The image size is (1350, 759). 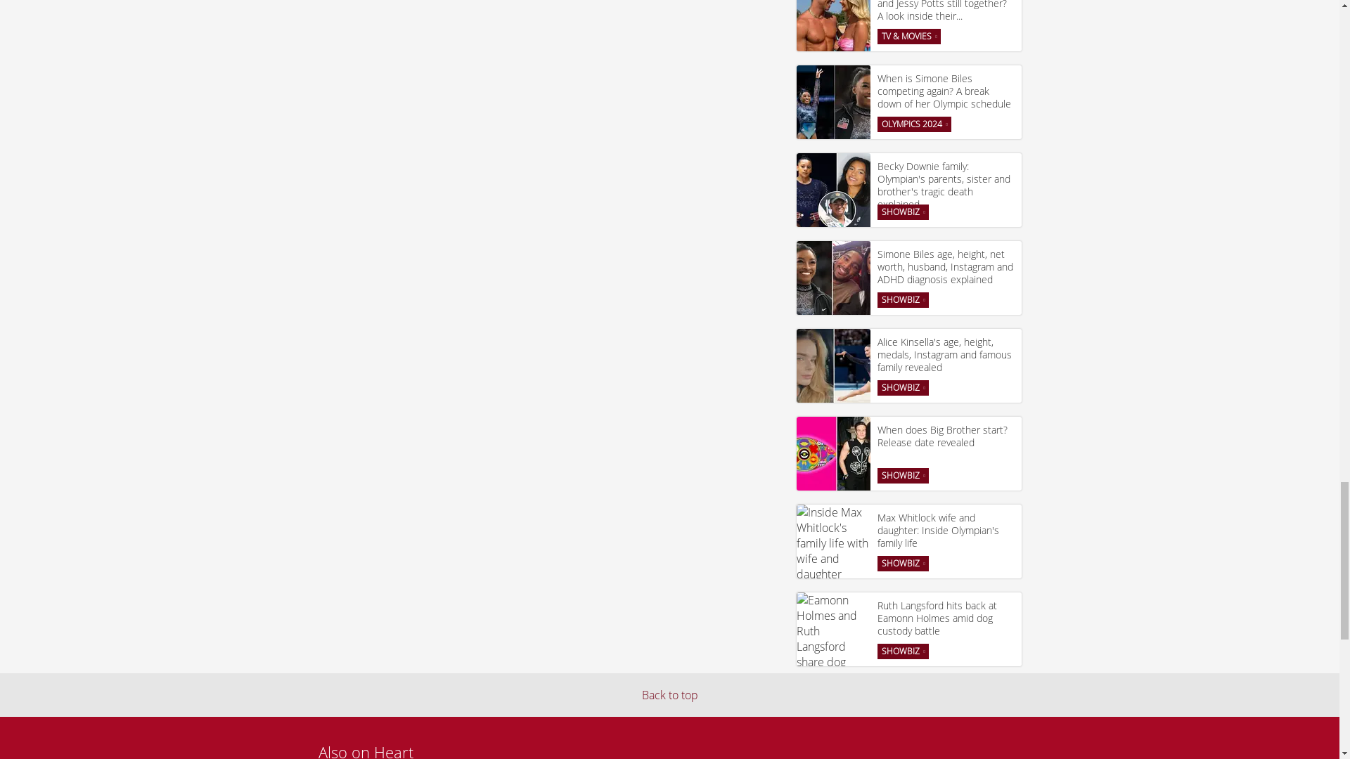 I want to click on Back to top, so click(x=669, y=695).